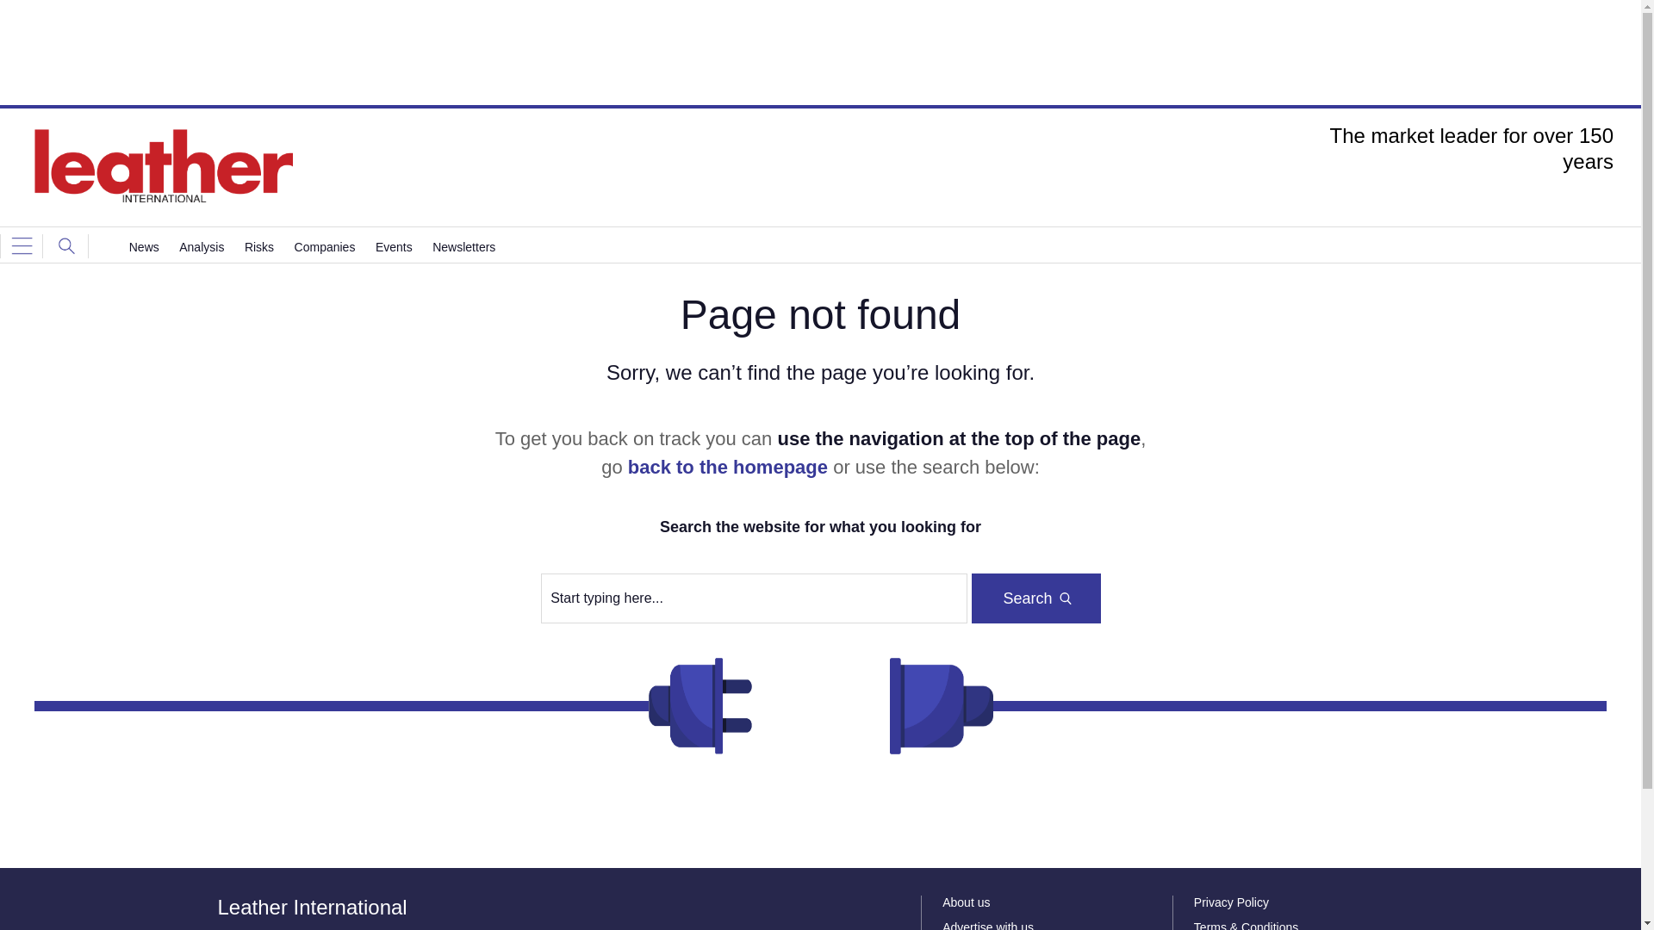  What do you see at coordinates (324, 246) in the screenshot?
I see `Companies` at bounding box center [324, 246].